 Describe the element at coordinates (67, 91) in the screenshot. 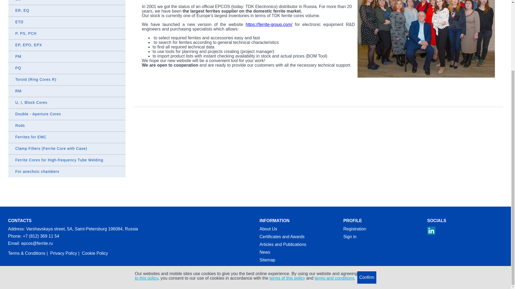

I see `RM` at that location.